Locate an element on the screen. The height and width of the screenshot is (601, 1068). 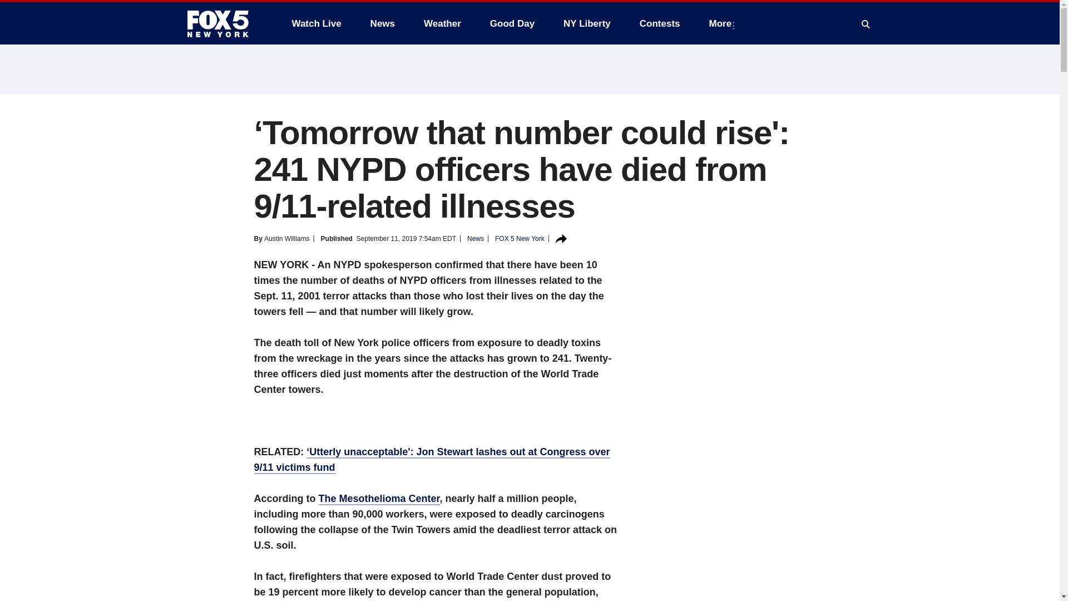
More is located at coordinates (723, 23).